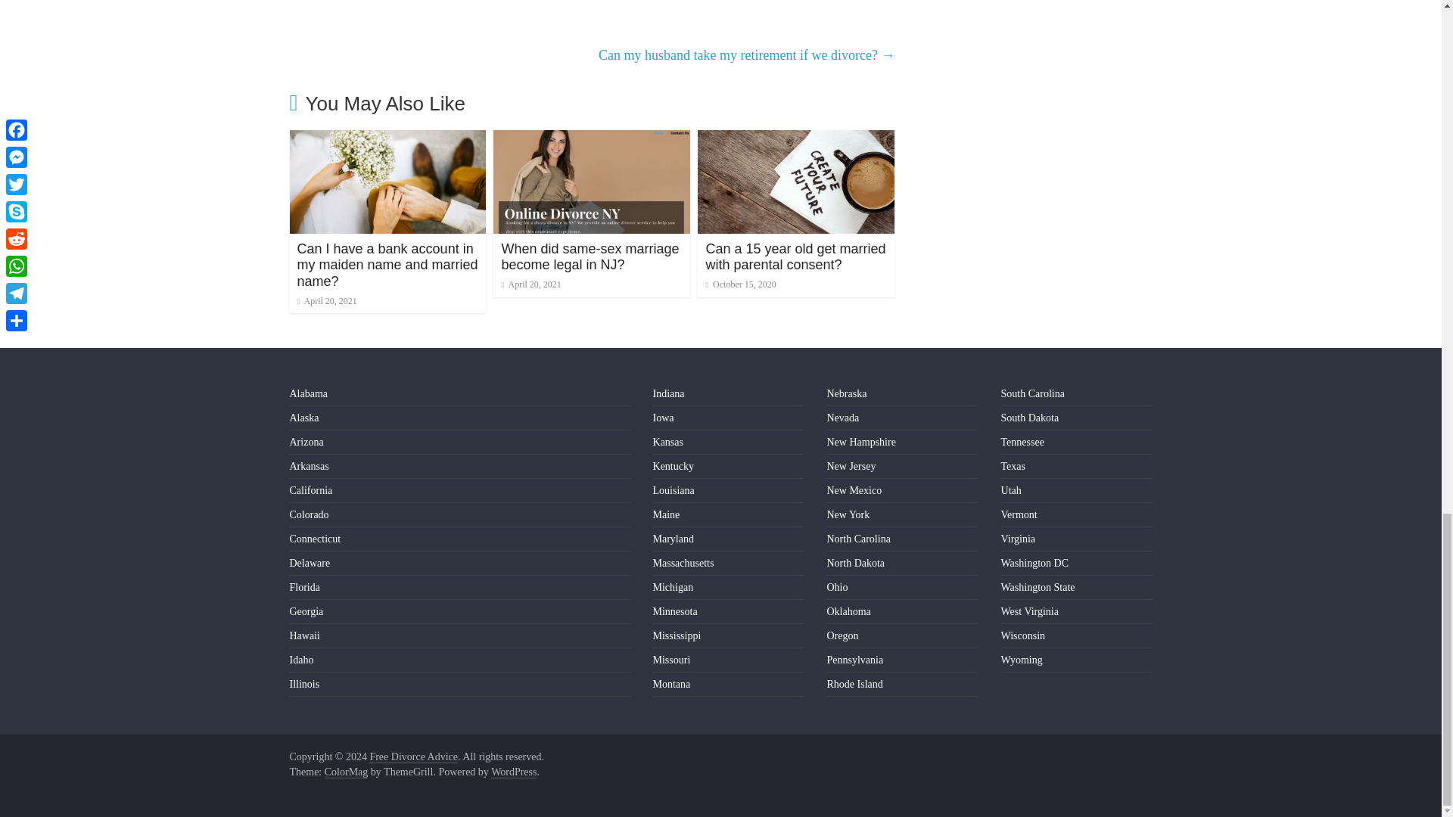 The width and height of the screenshot is (1453, 817). Describe the element at coordinates (795, 256) in the screenshot. I see `Can a 15 year old get married with parental consent?` at that location.